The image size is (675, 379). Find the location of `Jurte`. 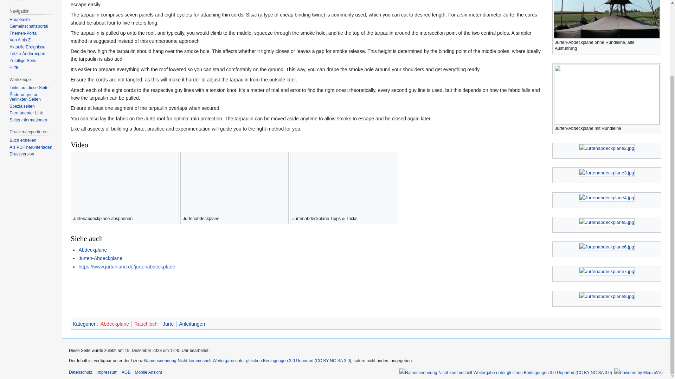

Jurte is located at coordinates (168, 324).